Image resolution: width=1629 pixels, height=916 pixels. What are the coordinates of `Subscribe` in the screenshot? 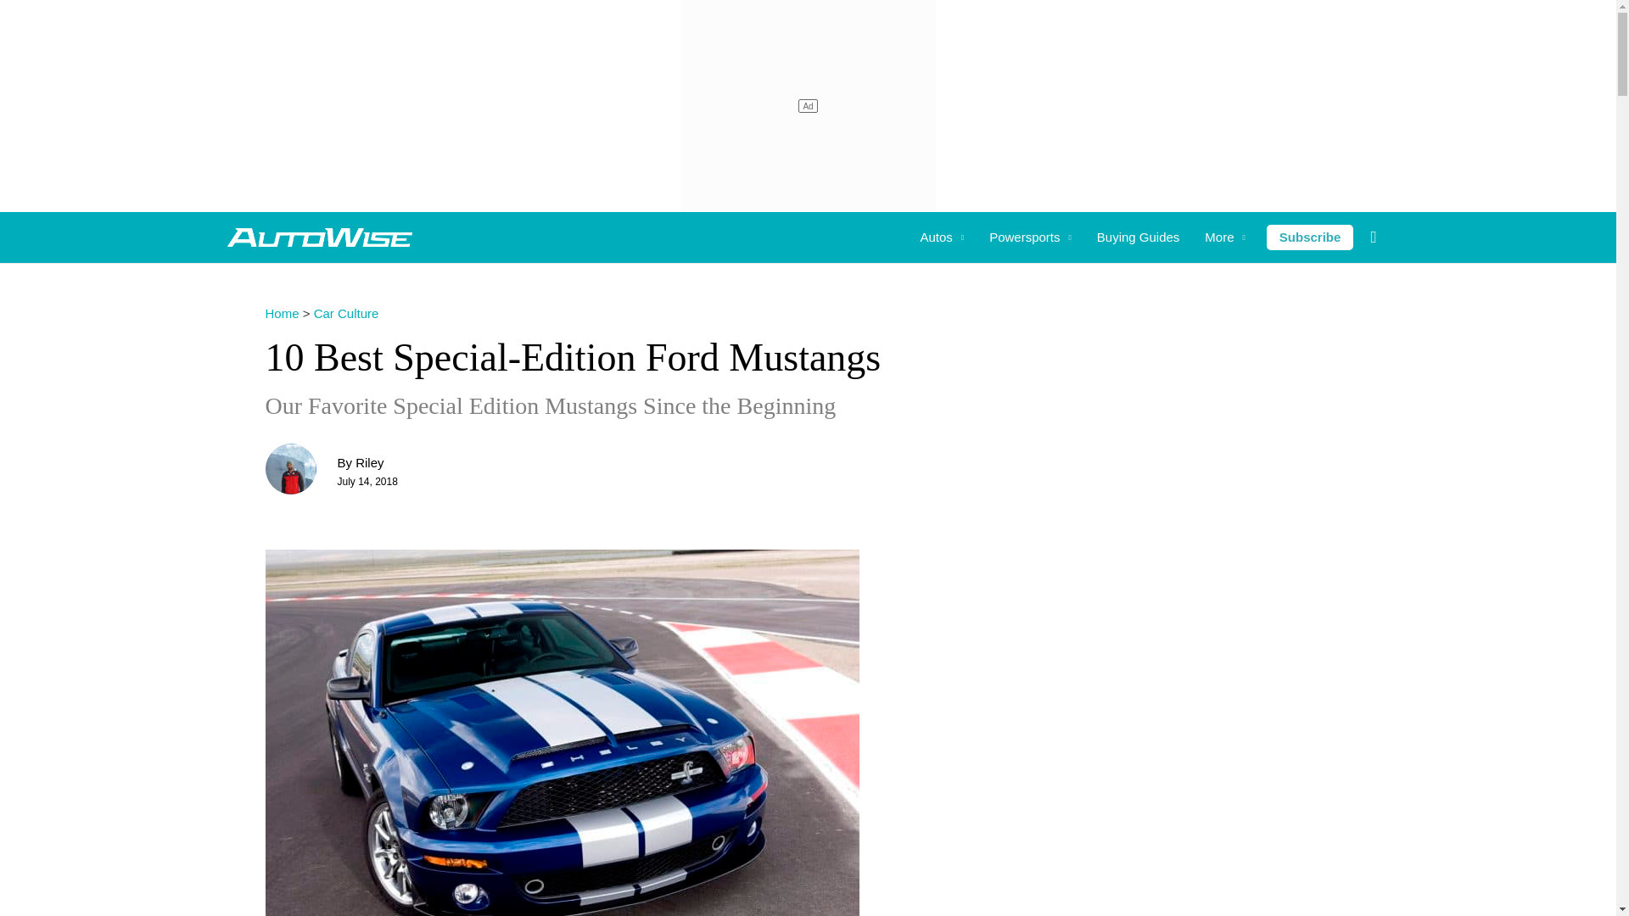 It's located at (1310, 237).